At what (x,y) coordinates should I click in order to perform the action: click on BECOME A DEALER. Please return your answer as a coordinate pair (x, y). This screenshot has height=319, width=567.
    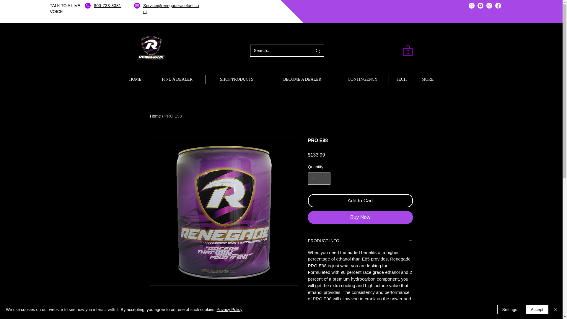
    Looking at the image, I should click on (302, 79).